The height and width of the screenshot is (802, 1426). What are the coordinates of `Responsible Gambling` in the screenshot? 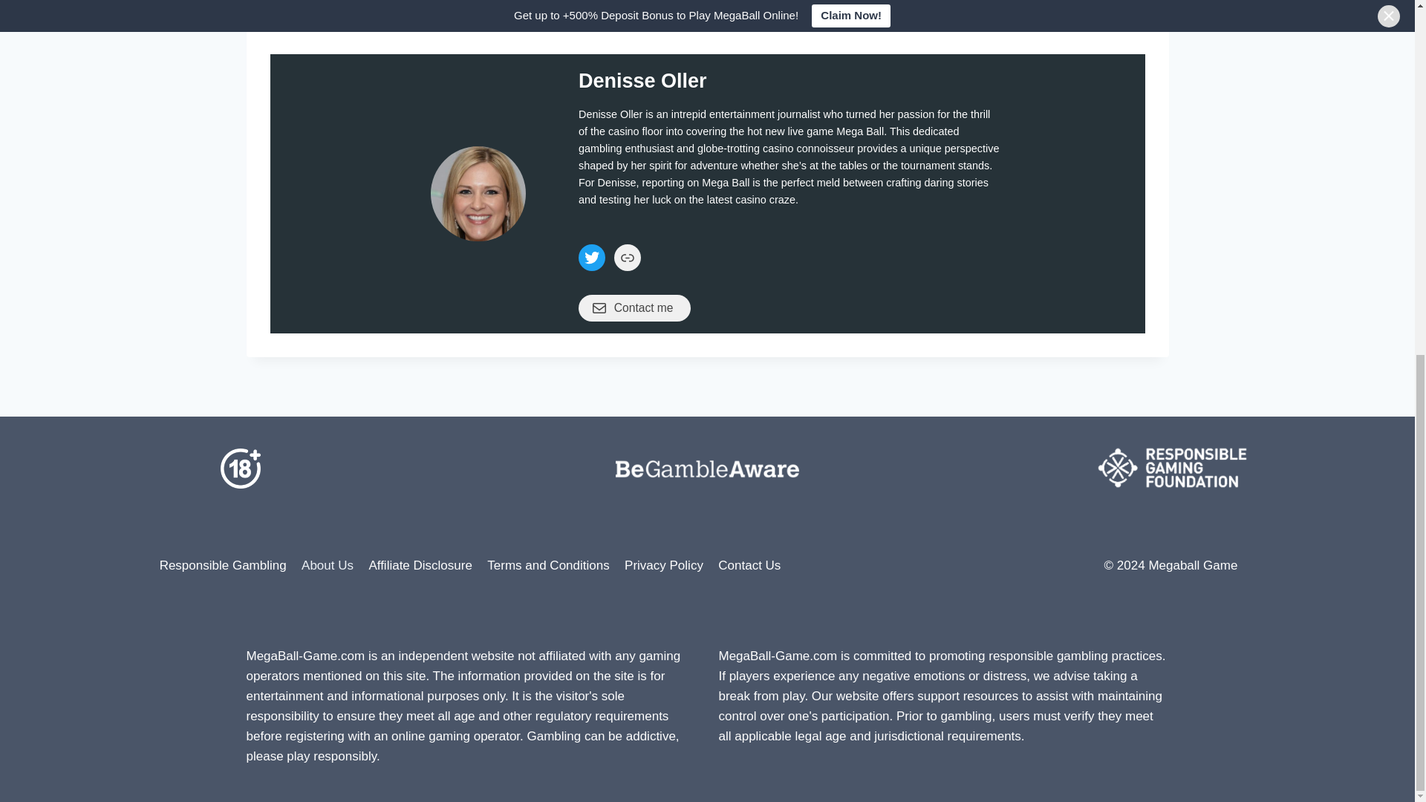 It's located at (222, 565).